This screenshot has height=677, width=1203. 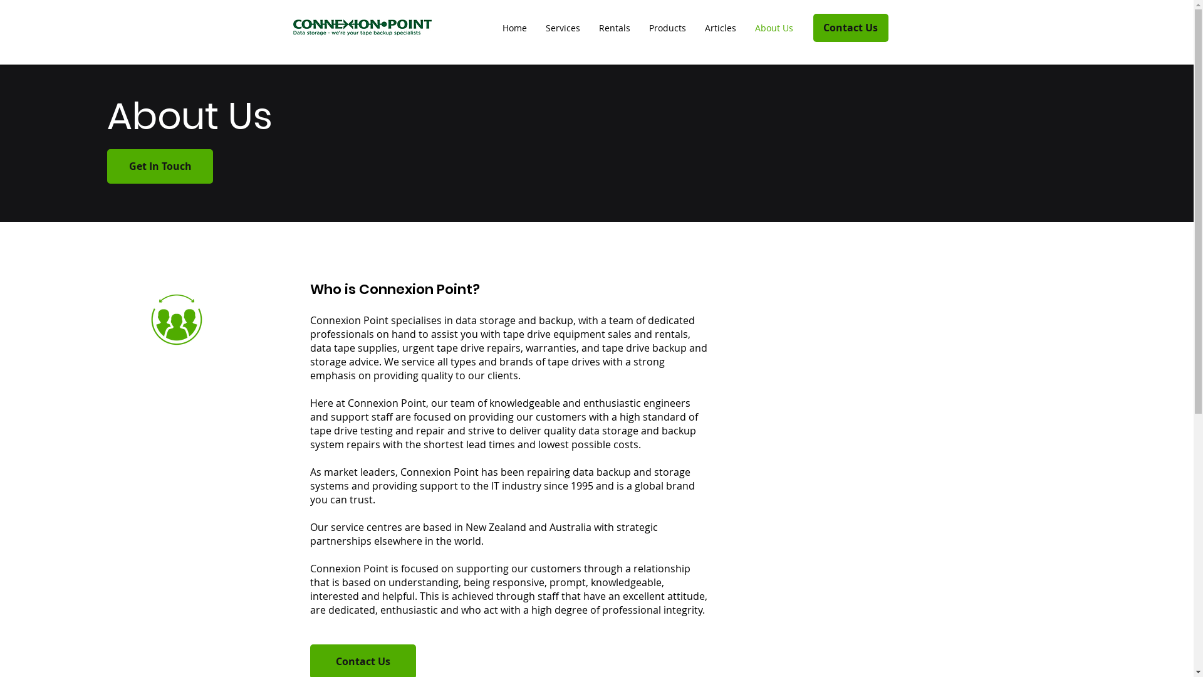 I want to click on Services, so click(x=563, y=28).